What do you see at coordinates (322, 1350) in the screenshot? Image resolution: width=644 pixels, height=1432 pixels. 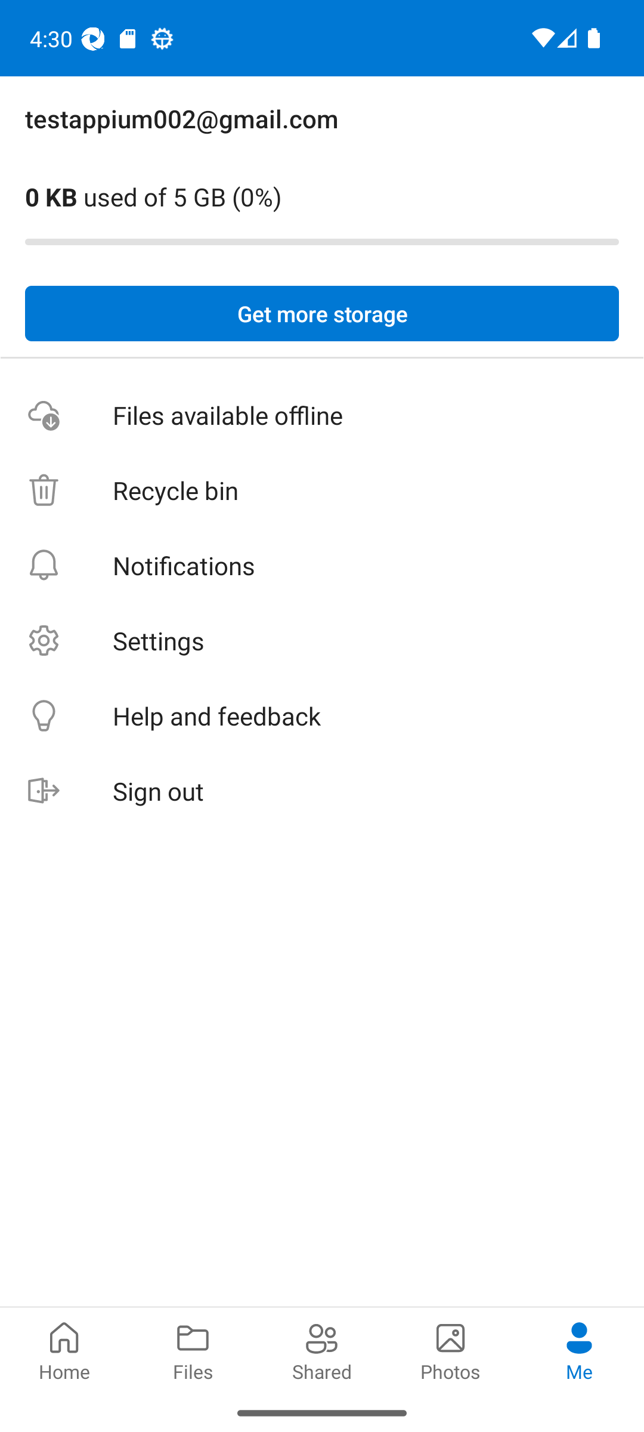 I see `Shared pivot Shared` at bounding box center [322, 1350].